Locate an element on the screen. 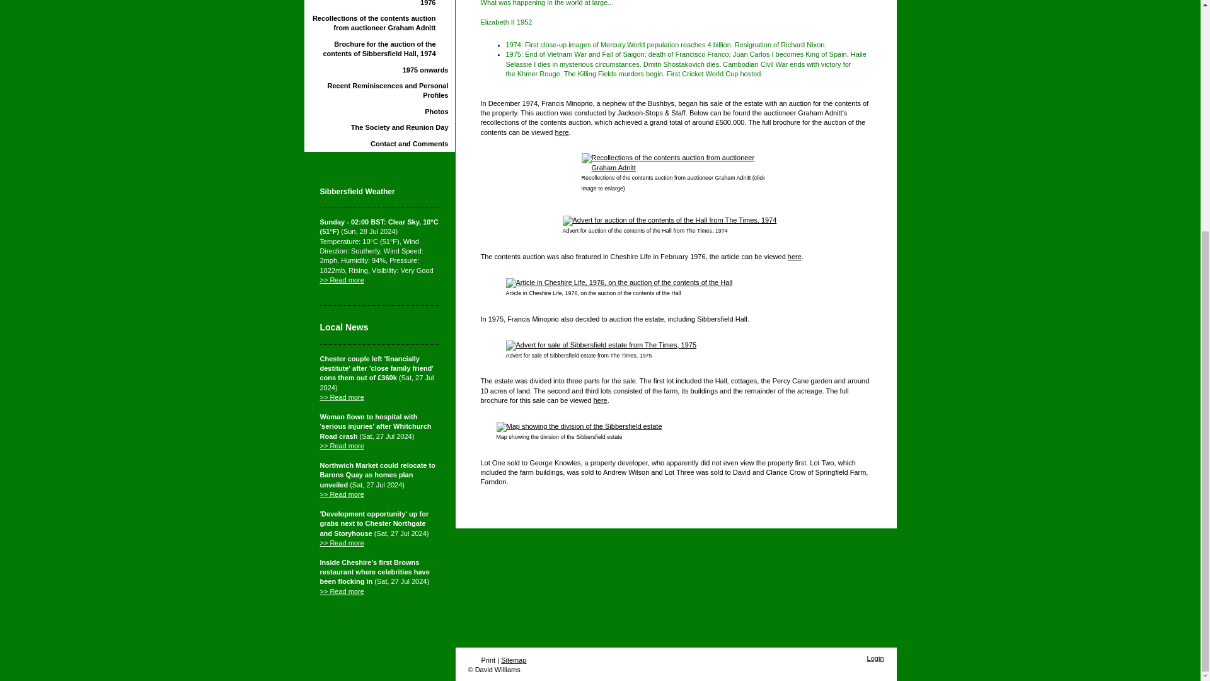 The height and width of the screenshot is (681, 1210). Contact and Comments is located at coordinates (379, 144).